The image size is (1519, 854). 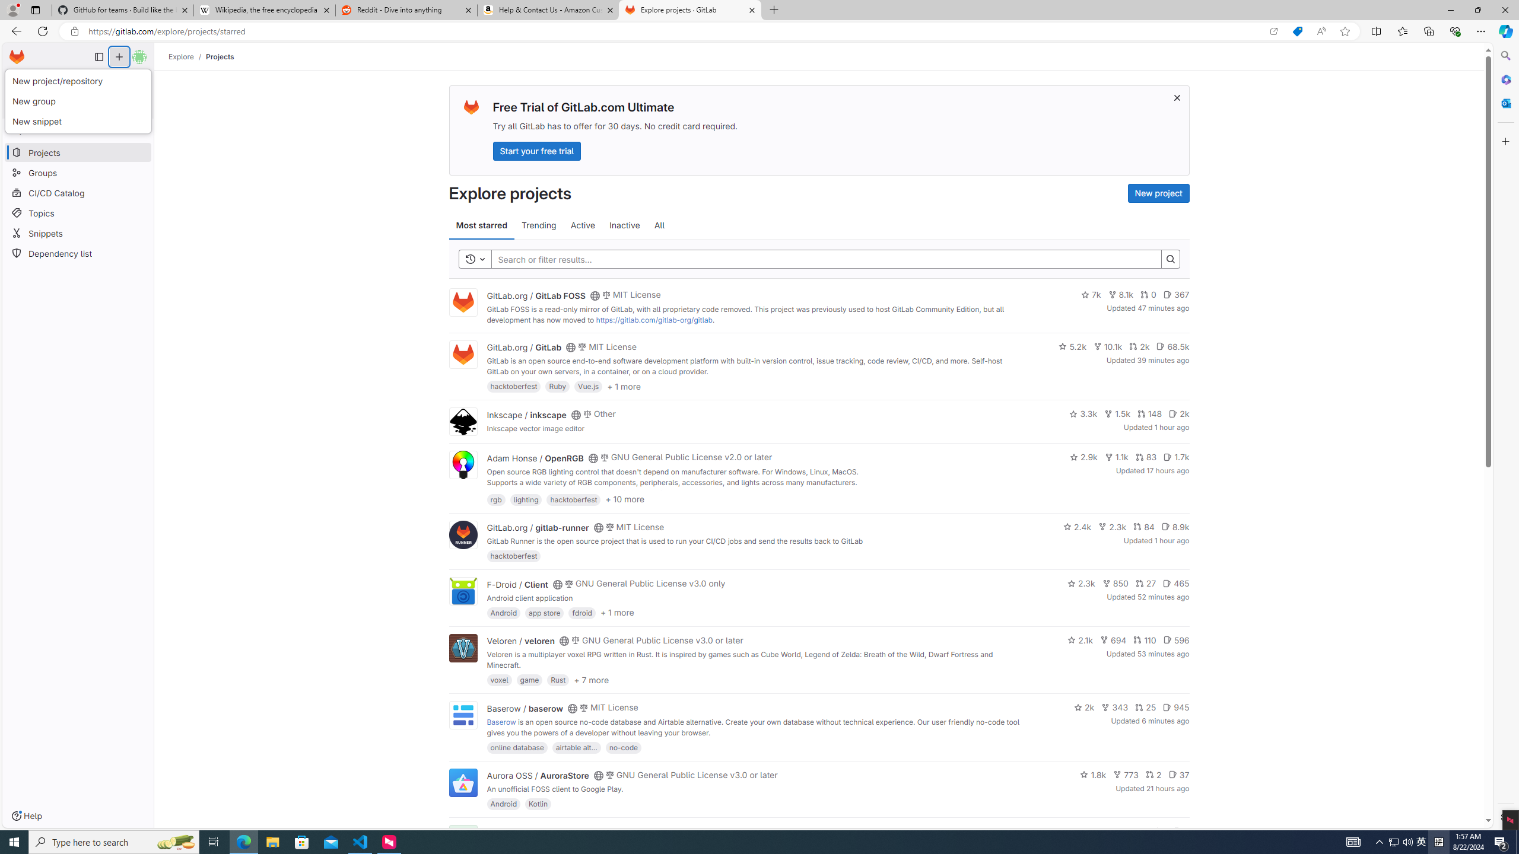 I want to click on + 1 more, so click(x=617, y=613).